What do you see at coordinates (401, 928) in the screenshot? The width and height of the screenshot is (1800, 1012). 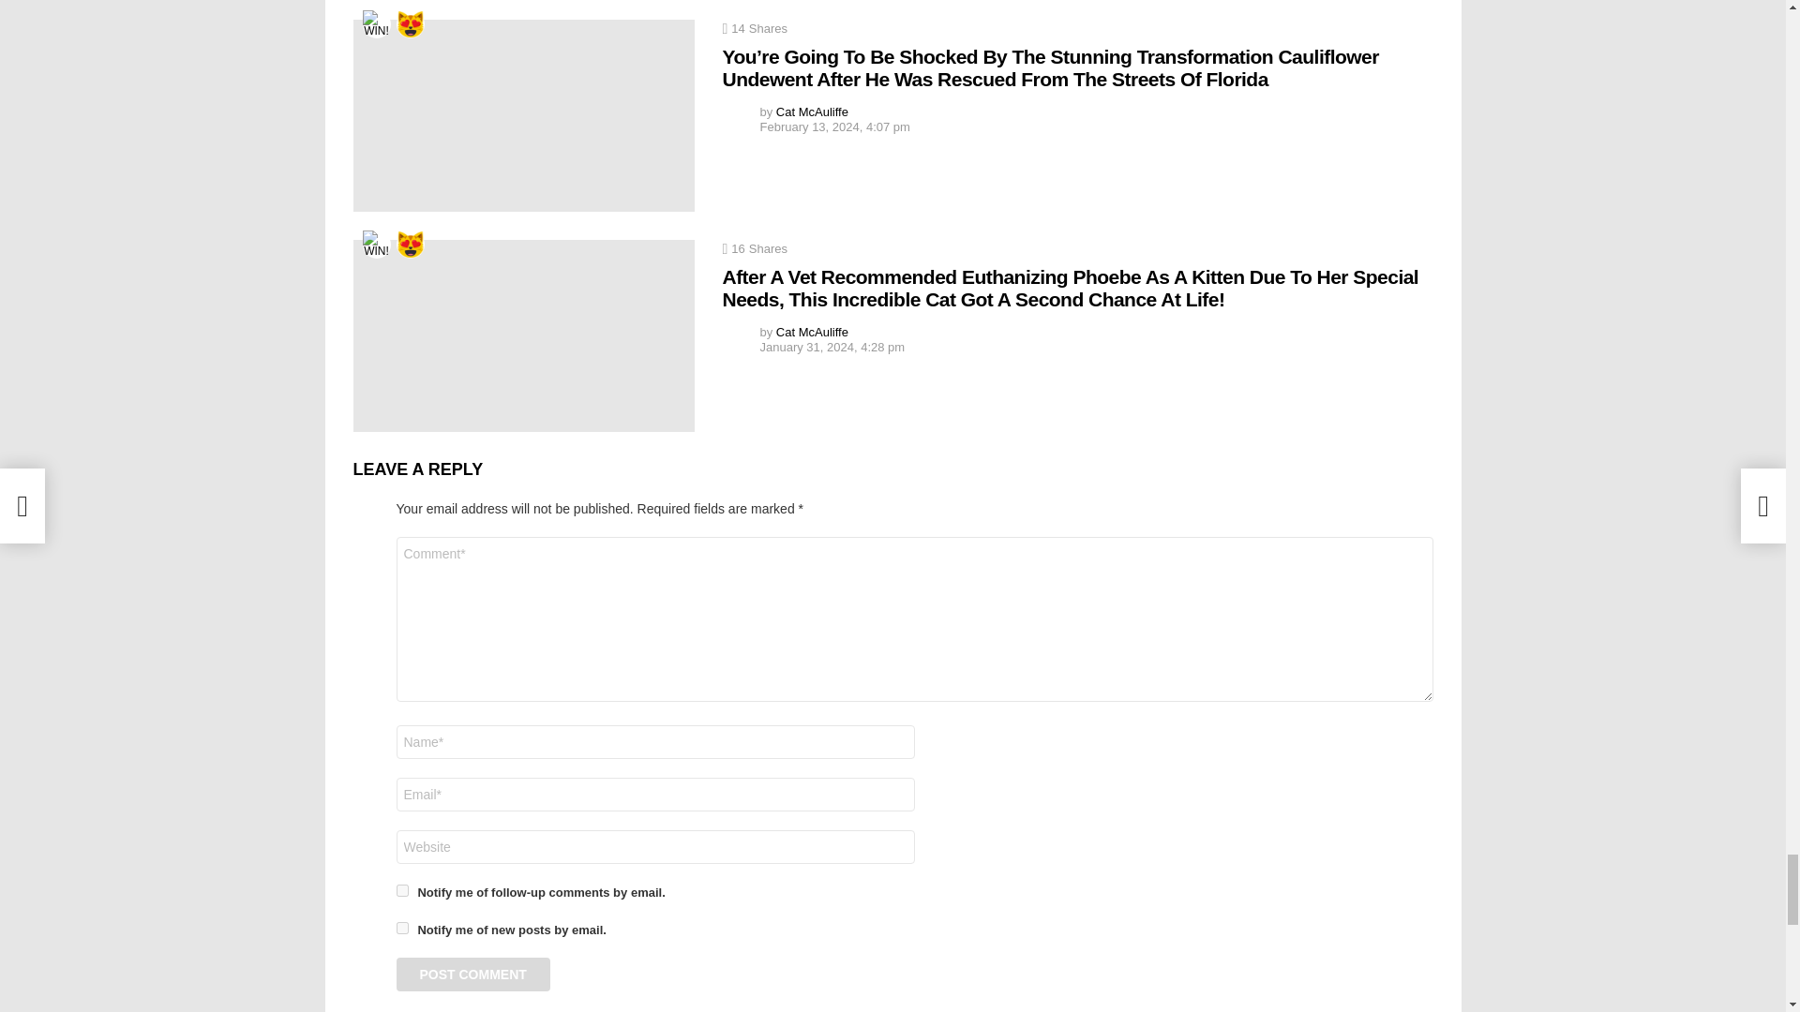 I see `subscribe` at bounding box center [401, 928].